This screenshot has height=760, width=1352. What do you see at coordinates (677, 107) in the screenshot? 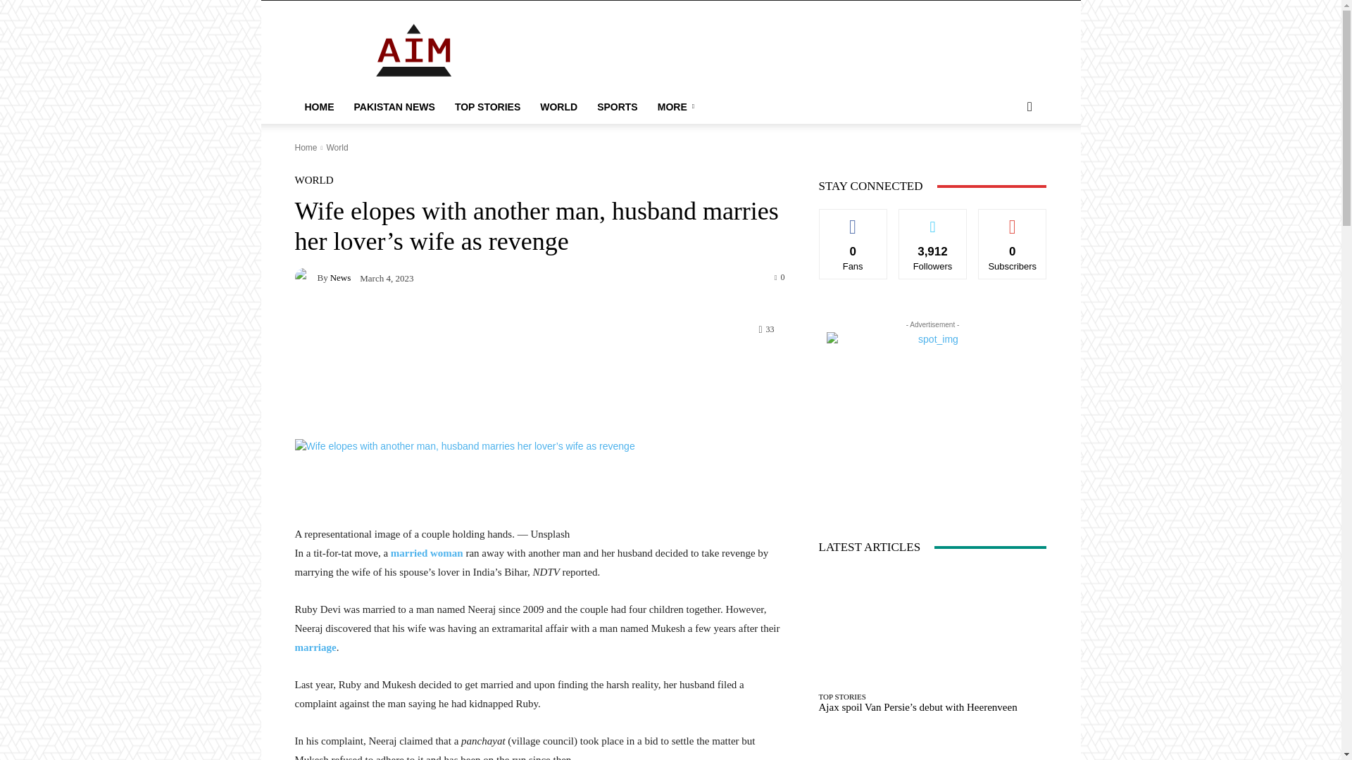
I see `MORE` at bounding box center [677, 107].